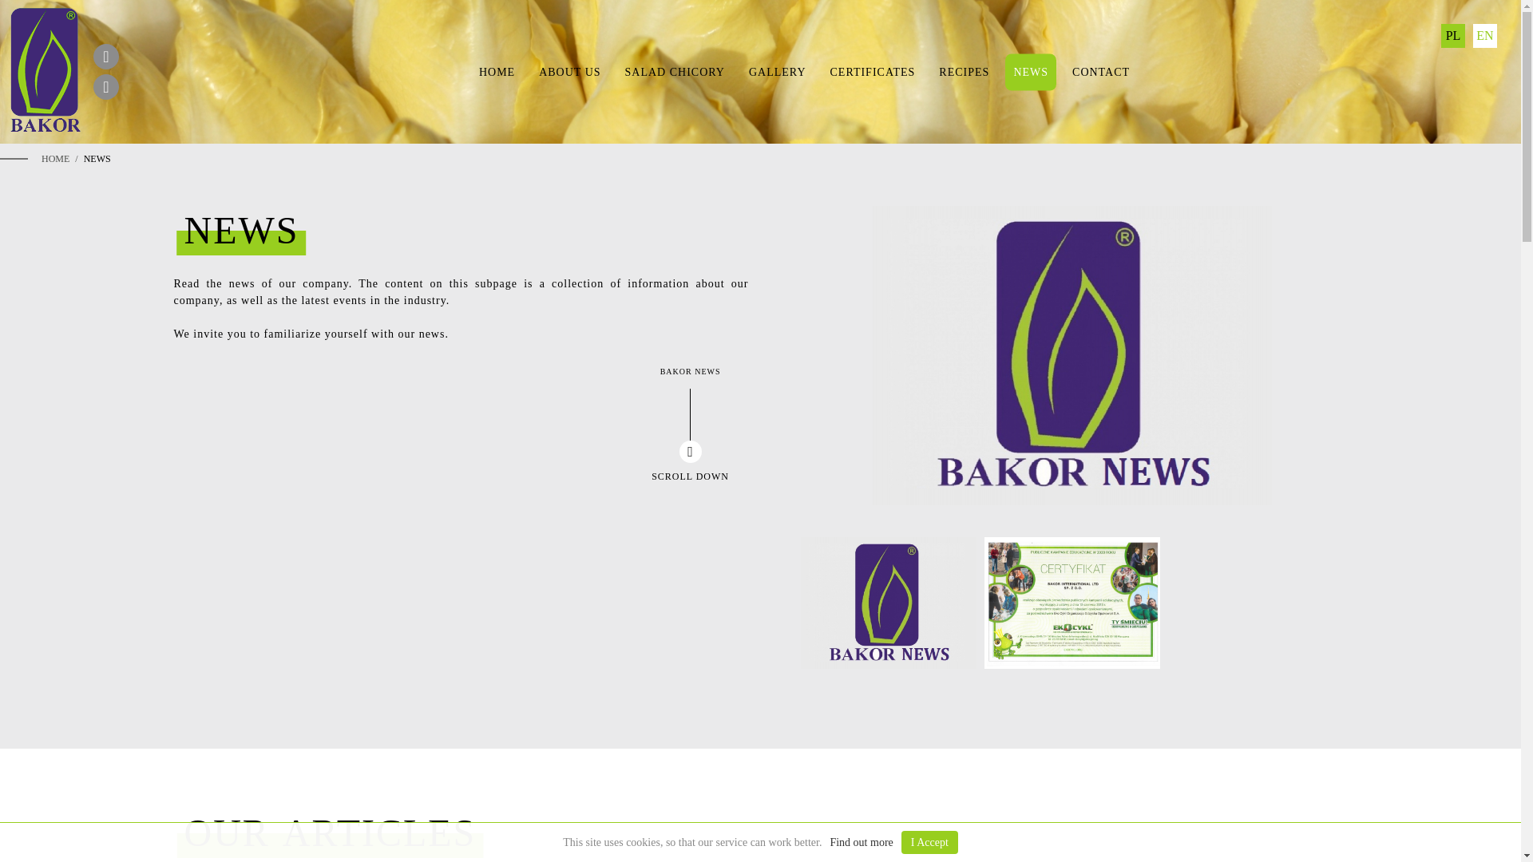 Image resolution: width=1533 pixels, height=862 pixels. I want to click on ABOUT US, so click(569, 73).